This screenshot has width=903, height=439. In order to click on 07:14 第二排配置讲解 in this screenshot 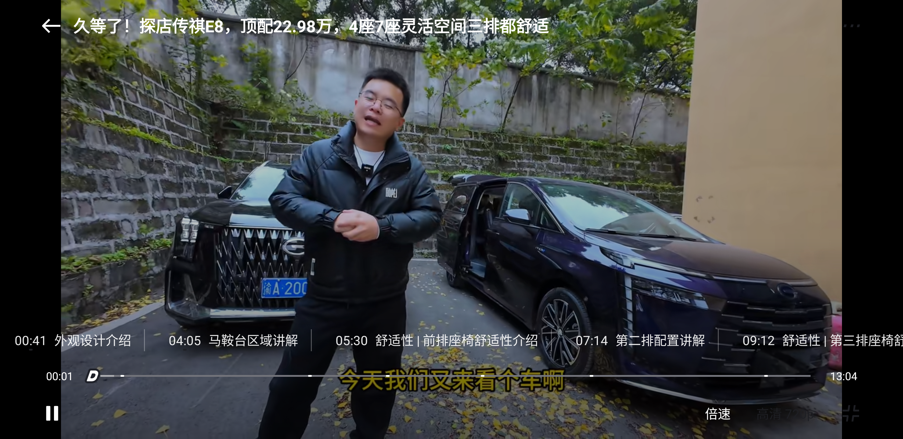, I will do `click(640, 340)`.